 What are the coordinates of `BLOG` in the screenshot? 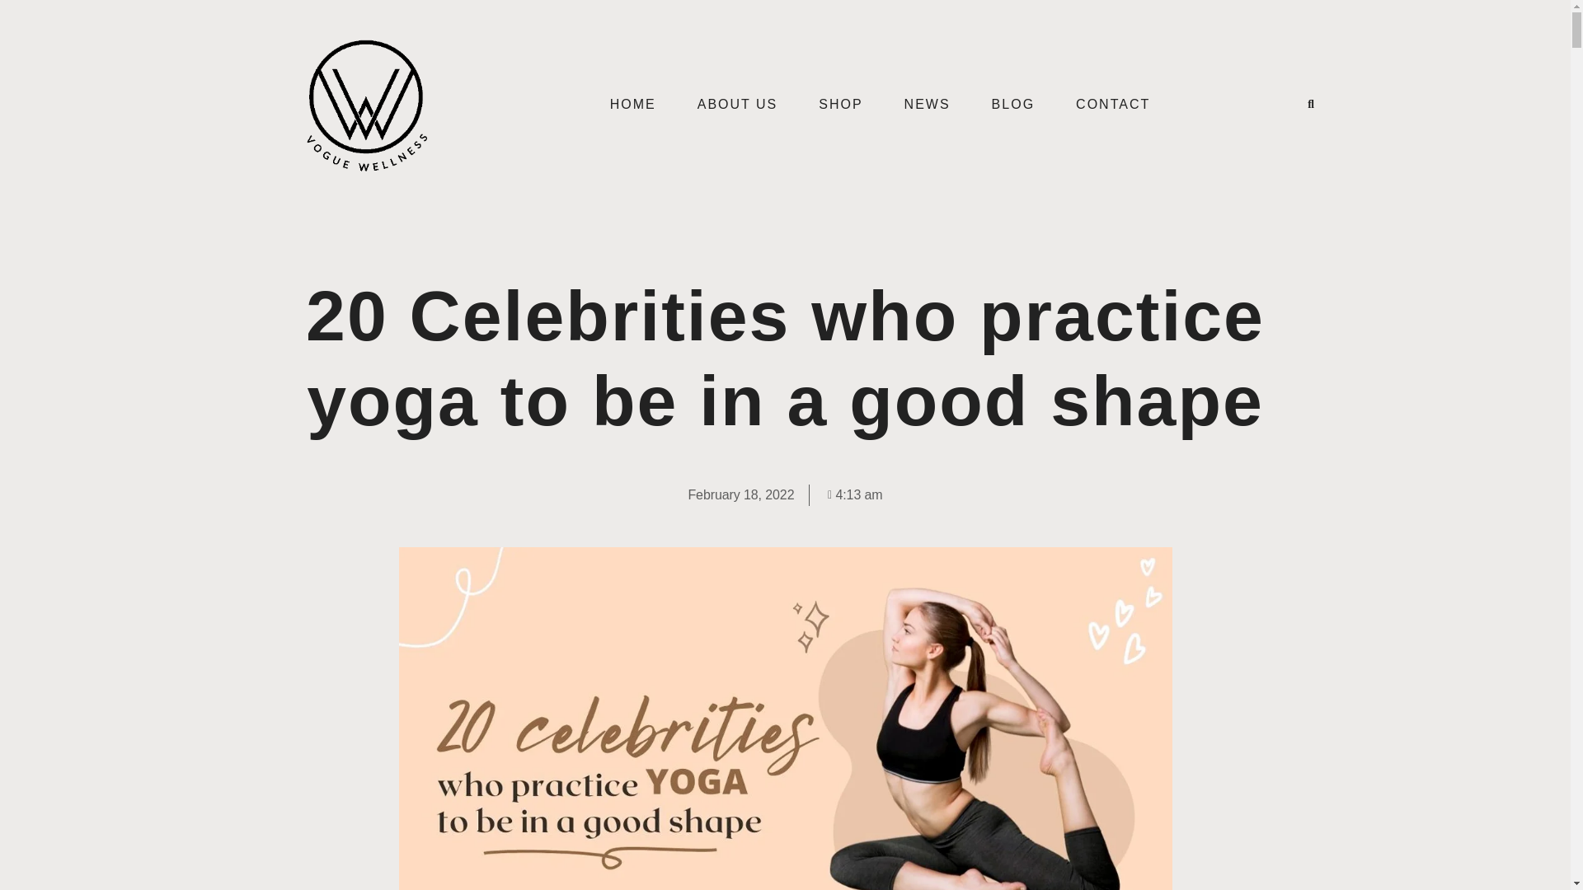 It's located at (1013, 104).